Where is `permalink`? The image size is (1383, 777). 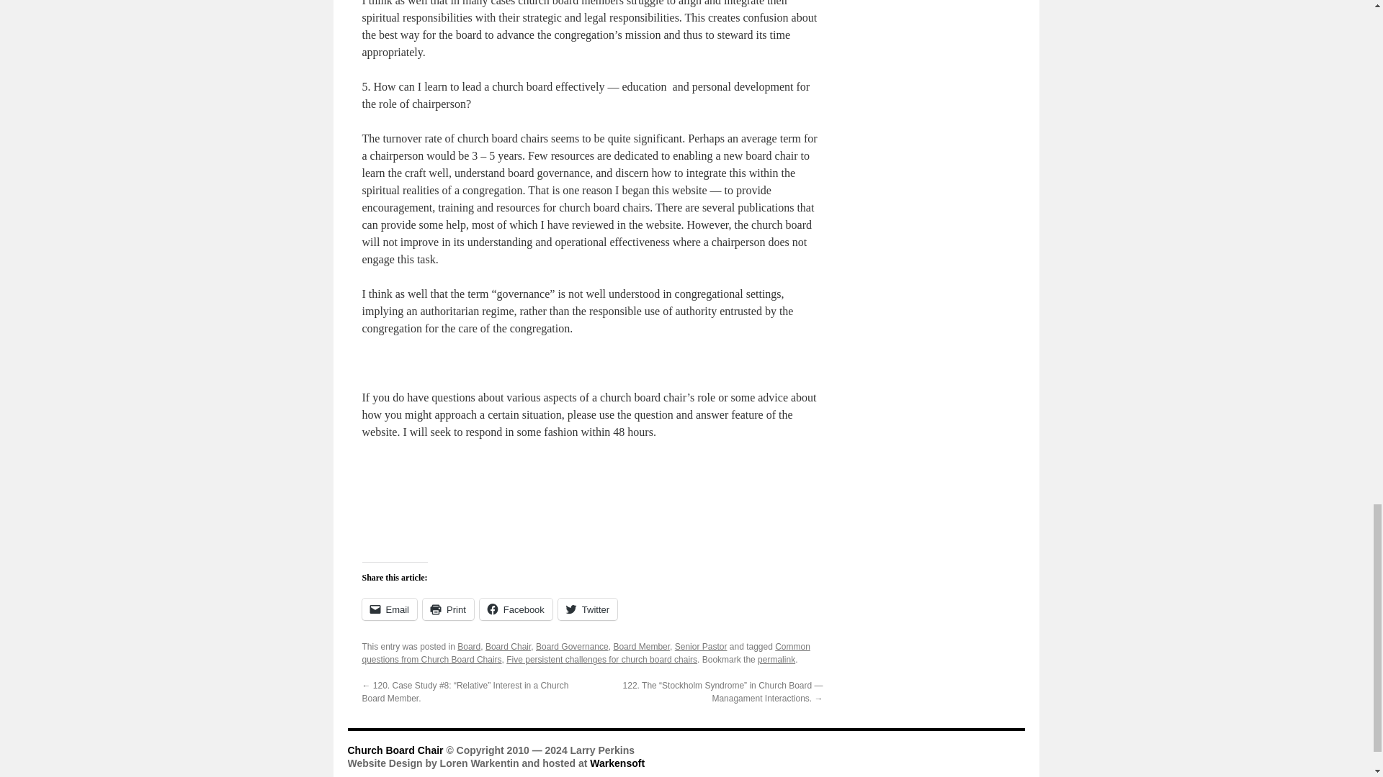
permalink is located at coordinates (776, 660).